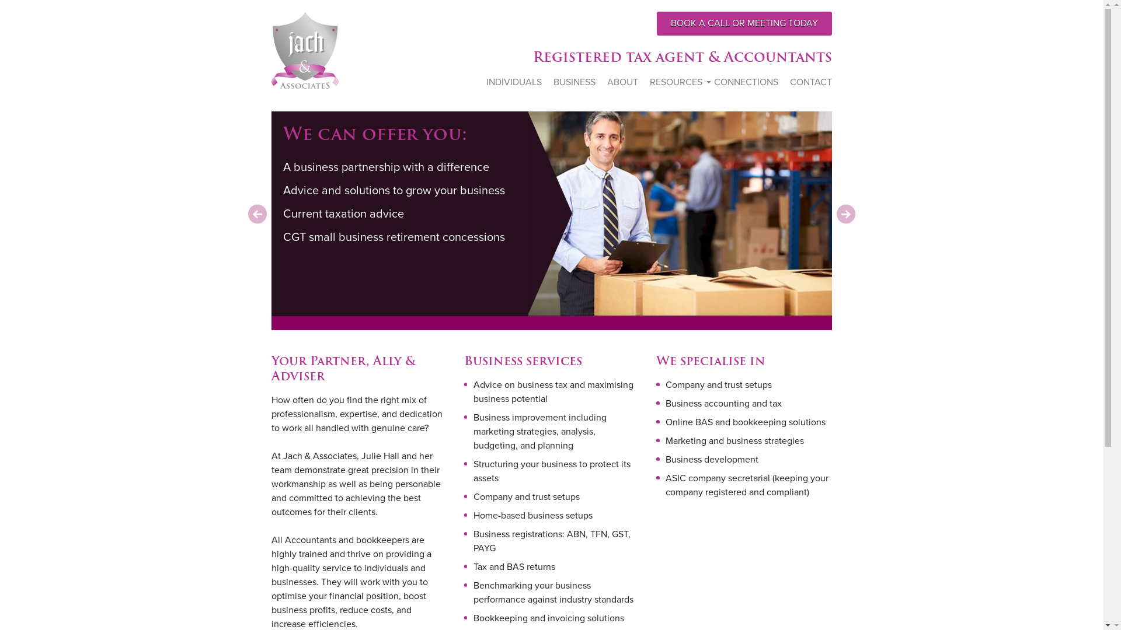 Image resolution: width=1121 pixels, height=630 pixels. I want to click on Return to the Jach & Associates home page, so click(305, 50).